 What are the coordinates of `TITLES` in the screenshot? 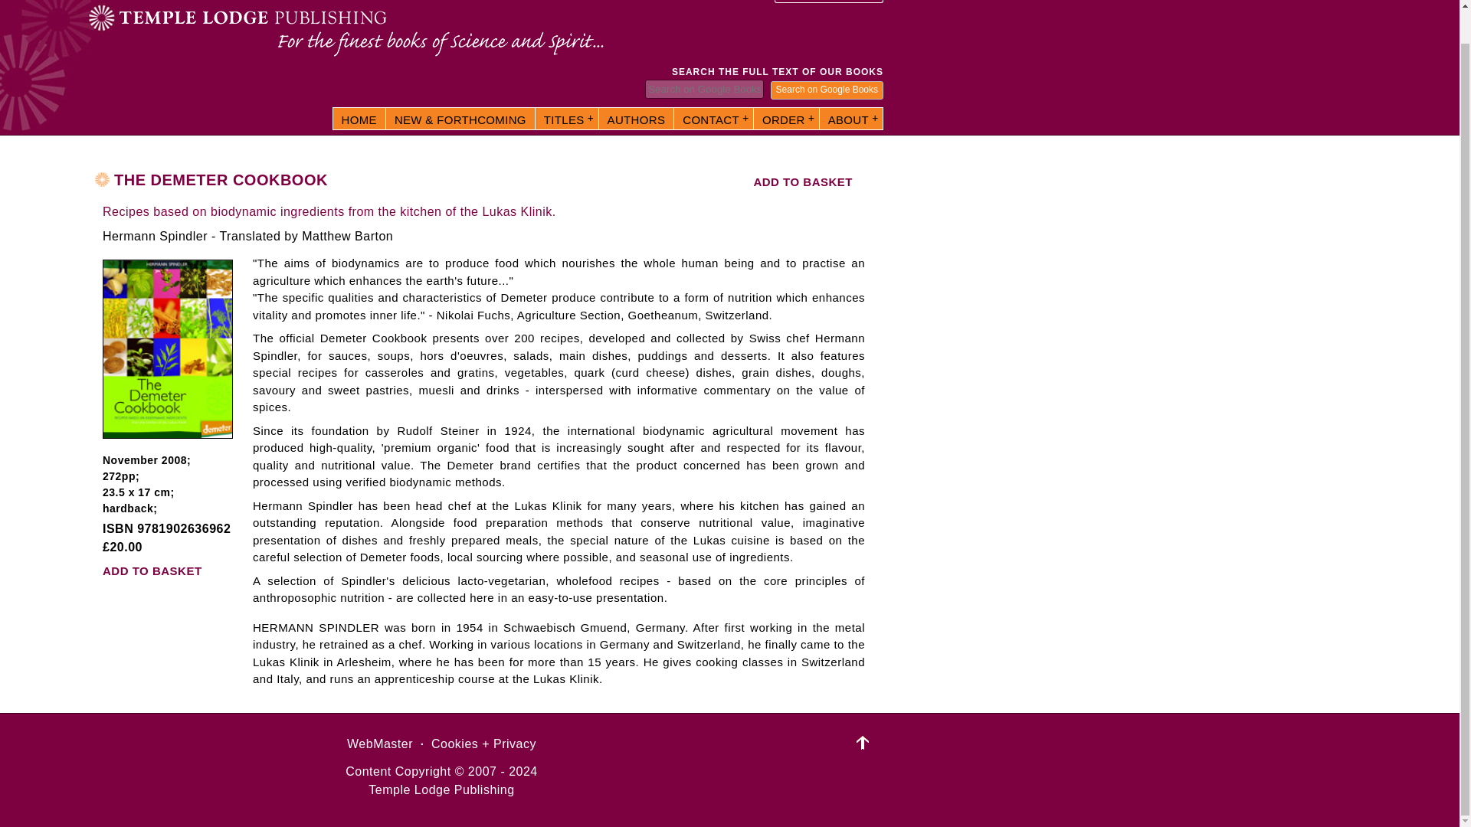 It's located at (567, 118).